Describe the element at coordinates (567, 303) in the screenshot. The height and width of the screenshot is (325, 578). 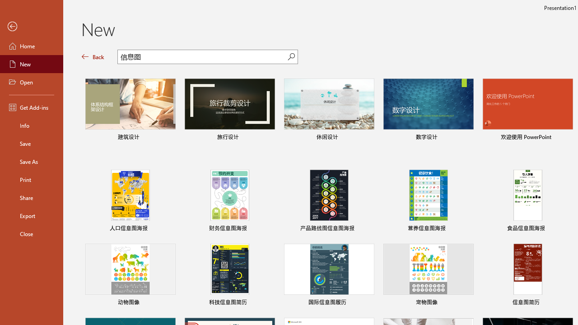
I see `Pin to list` at that location.